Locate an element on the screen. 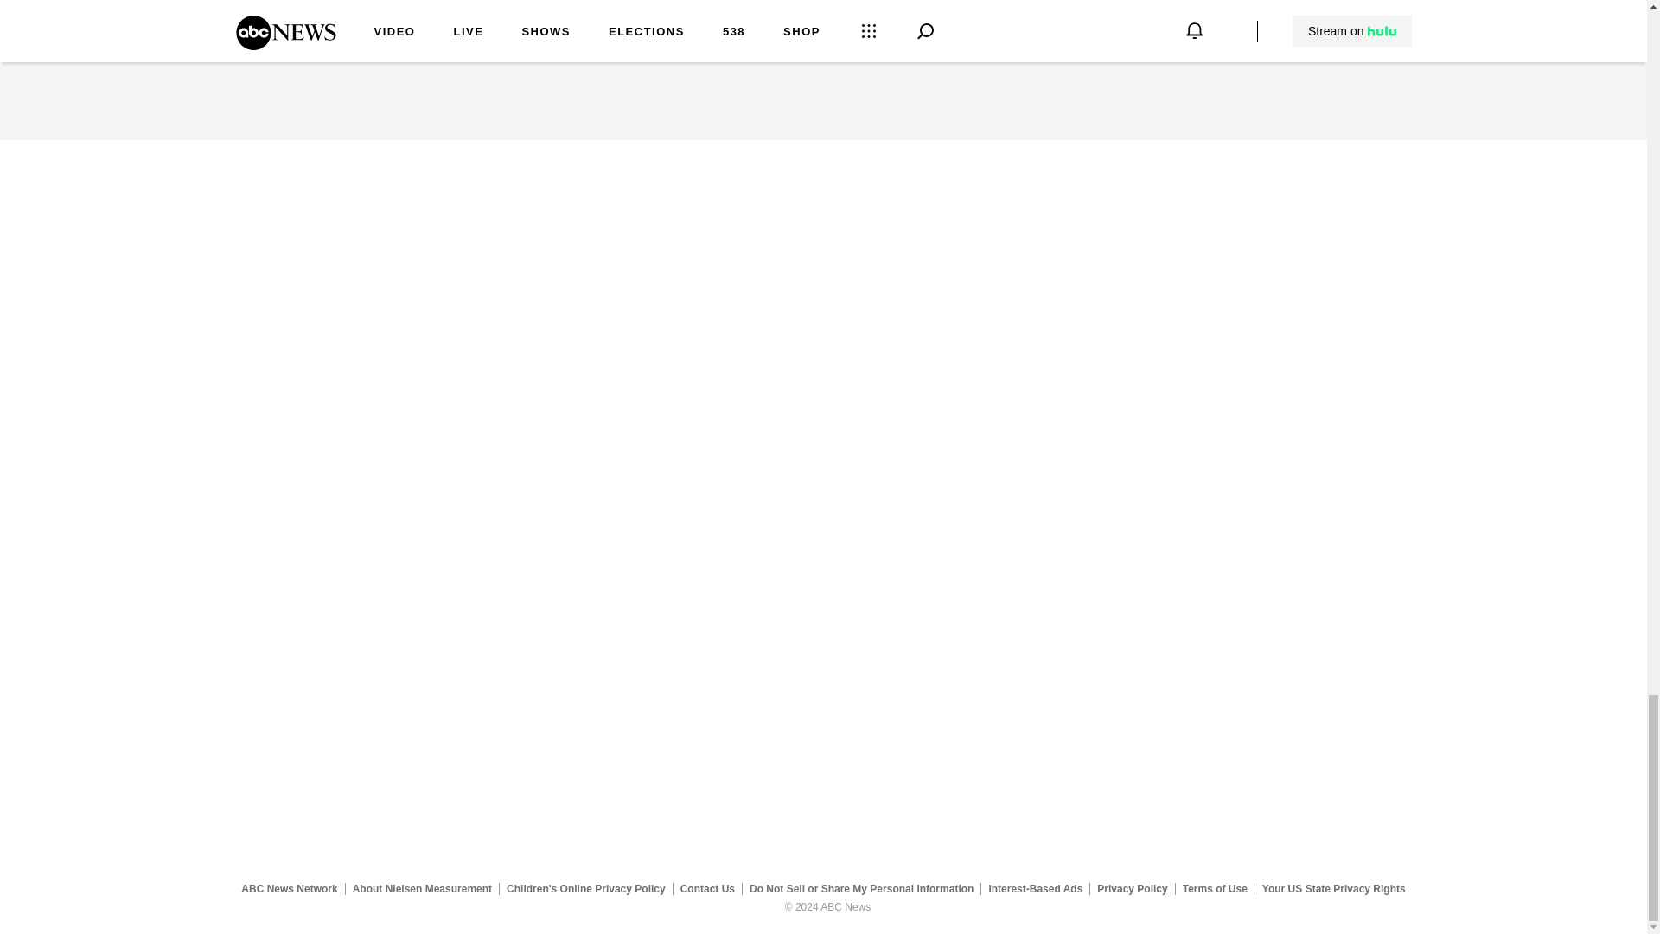  Your US State Privacy Rights is located at coordinates (1333, 888).